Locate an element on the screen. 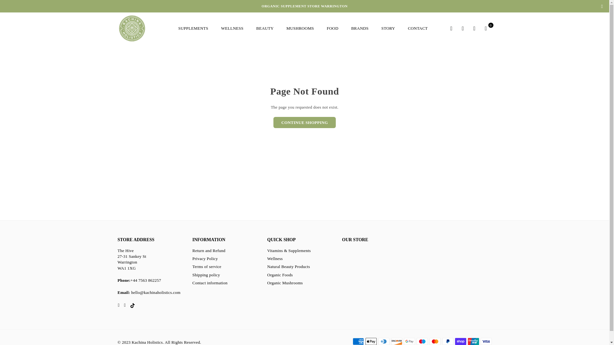  Kachina Holistics on Instagram is located at coordinates (125, 305).